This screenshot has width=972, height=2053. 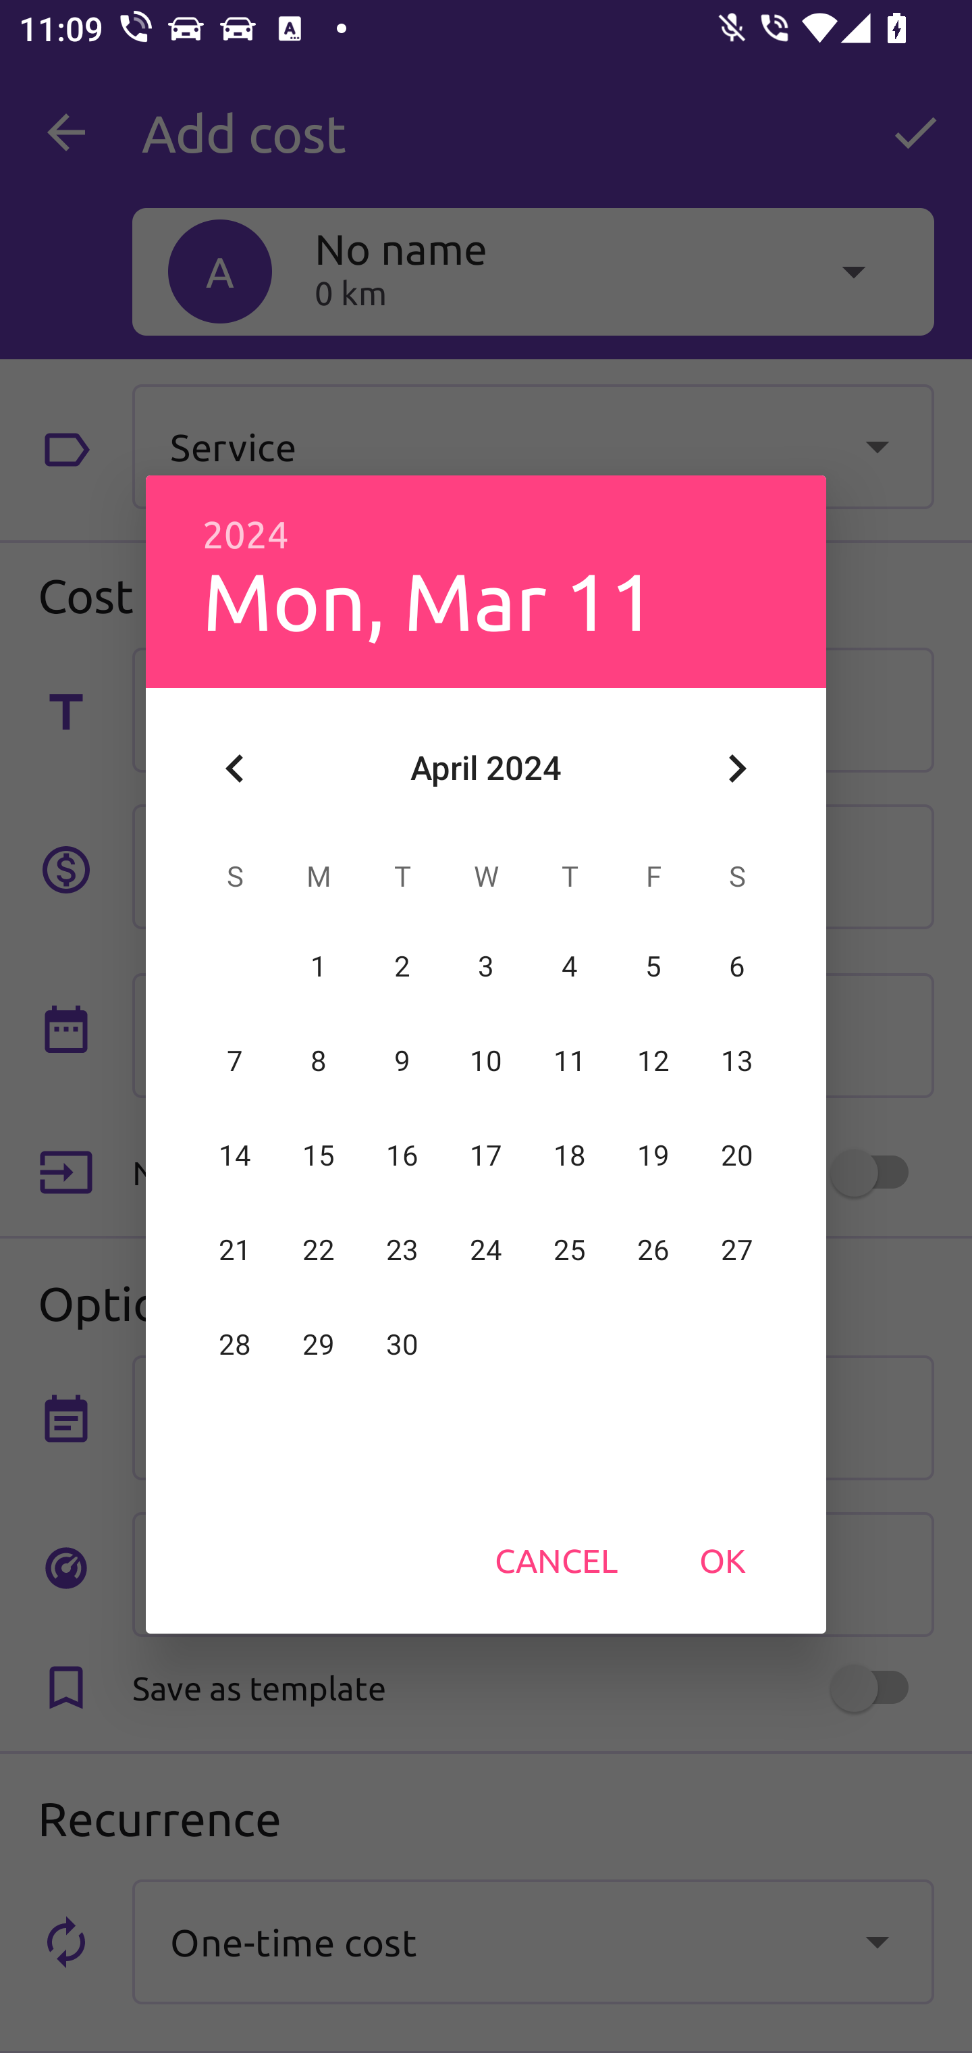 What do you see at coordinates (722, 1560) in the screenshot?
I see `OK` at bounding box center [722, 1560].